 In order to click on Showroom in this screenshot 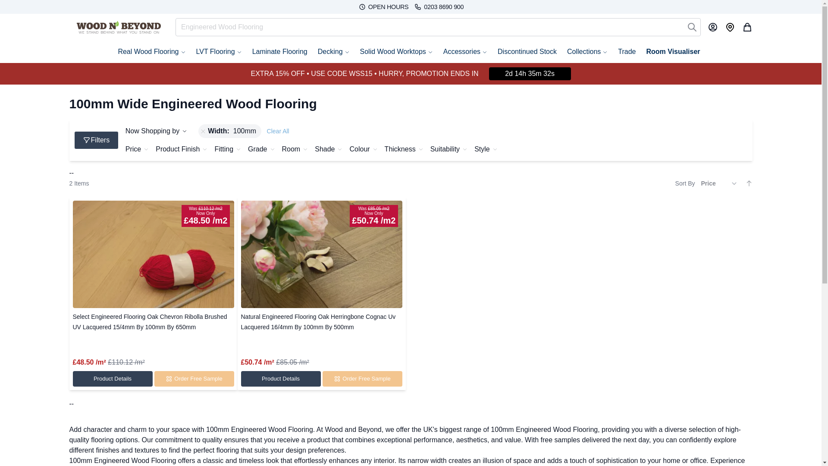, I will do `click(730, 27)`.